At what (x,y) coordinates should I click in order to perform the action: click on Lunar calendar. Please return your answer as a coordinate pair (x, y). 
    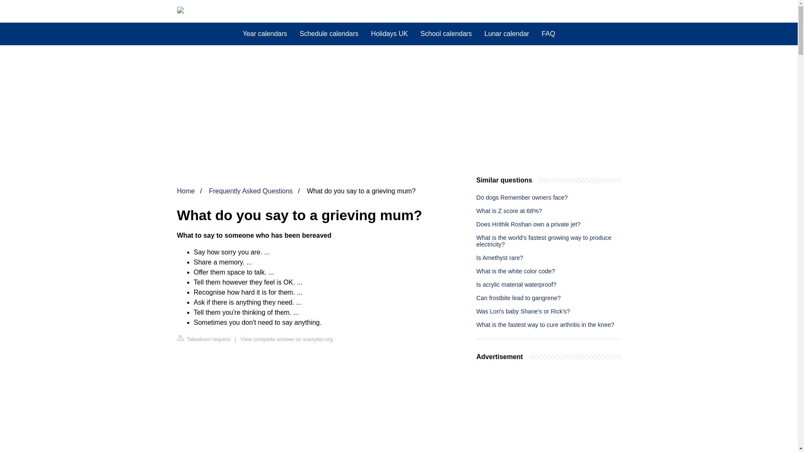
    Looking at the image, I should click on (507, 34).